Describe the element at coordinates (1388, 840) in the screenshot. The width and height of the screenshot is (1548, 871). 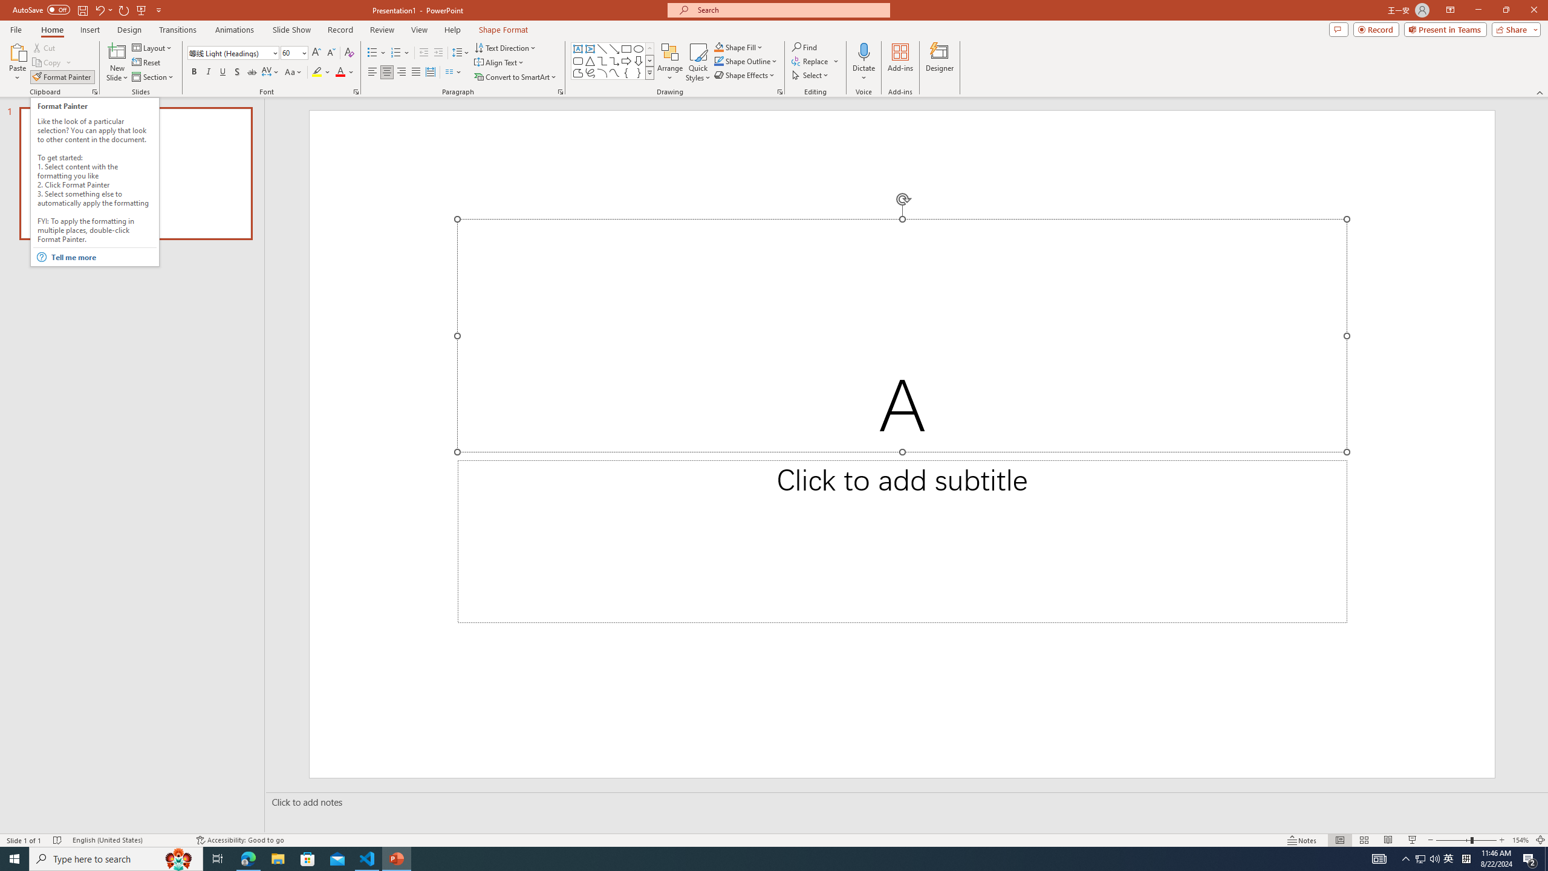
I see `Reading View` at that location.